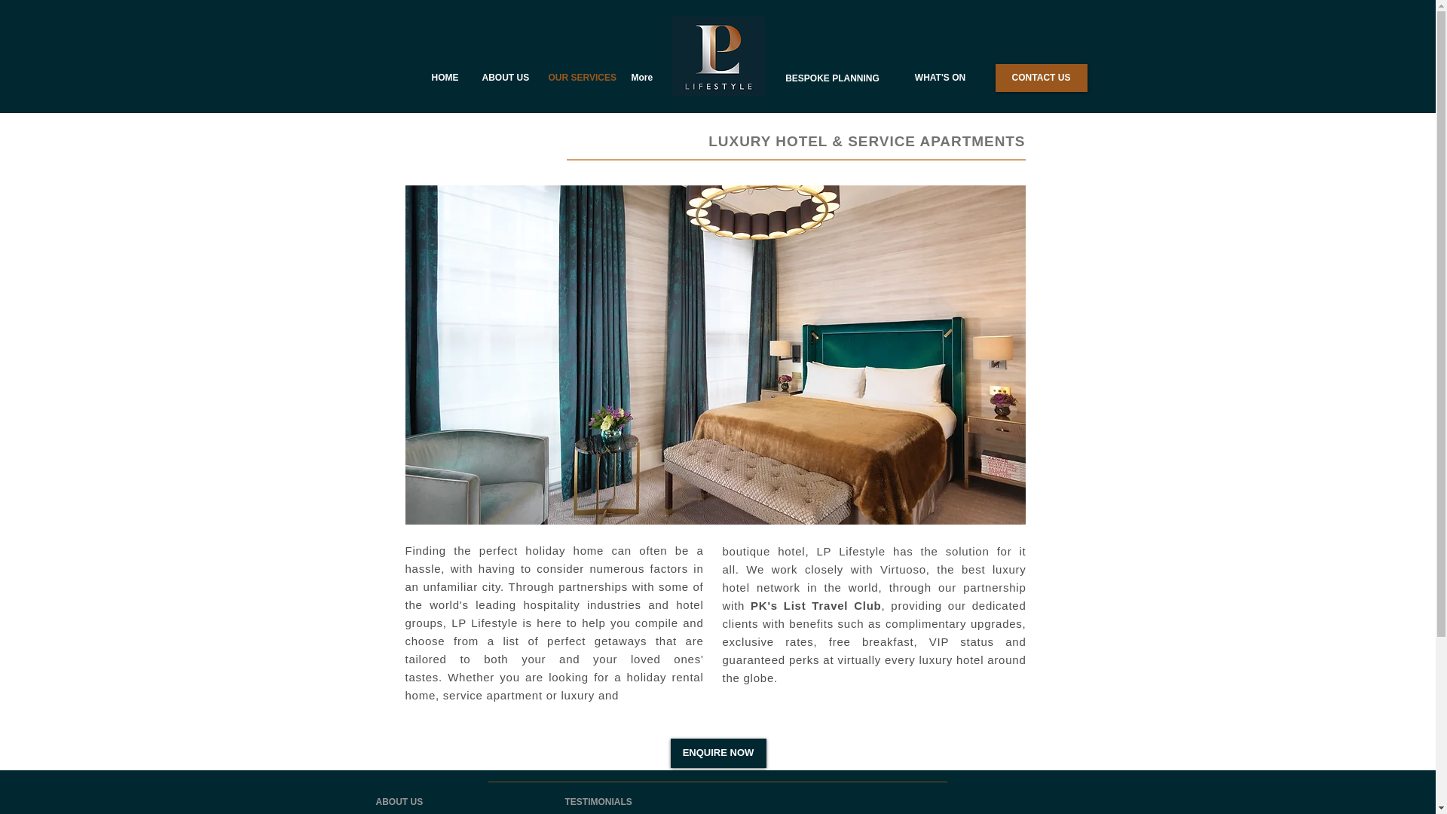 The height and width of the screenshot is (814, 1447). Describe the element at coordinates (444, 77) in the screenshot. I see `HOME` at that location.